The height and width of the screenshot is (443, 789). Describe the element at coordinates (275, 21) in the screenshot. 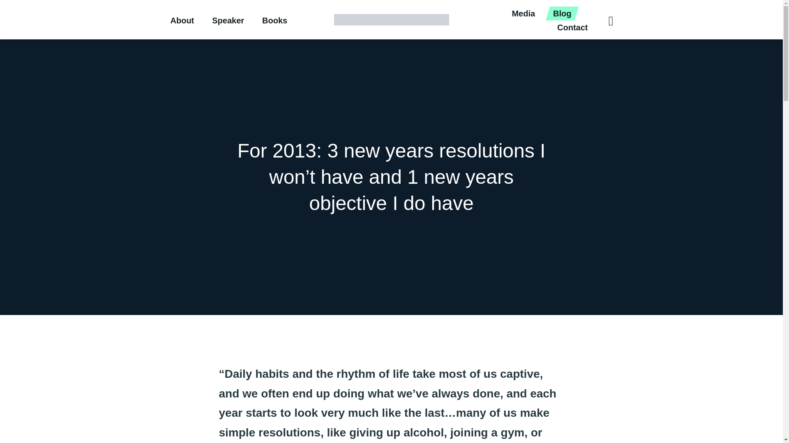

I see `Books` at that location.